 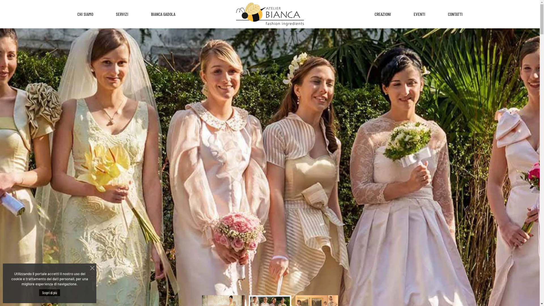 What do you see at coordinates (383, 14) in the screenshot?
I see `CREAZIONI` at bounding box center [383, 14].